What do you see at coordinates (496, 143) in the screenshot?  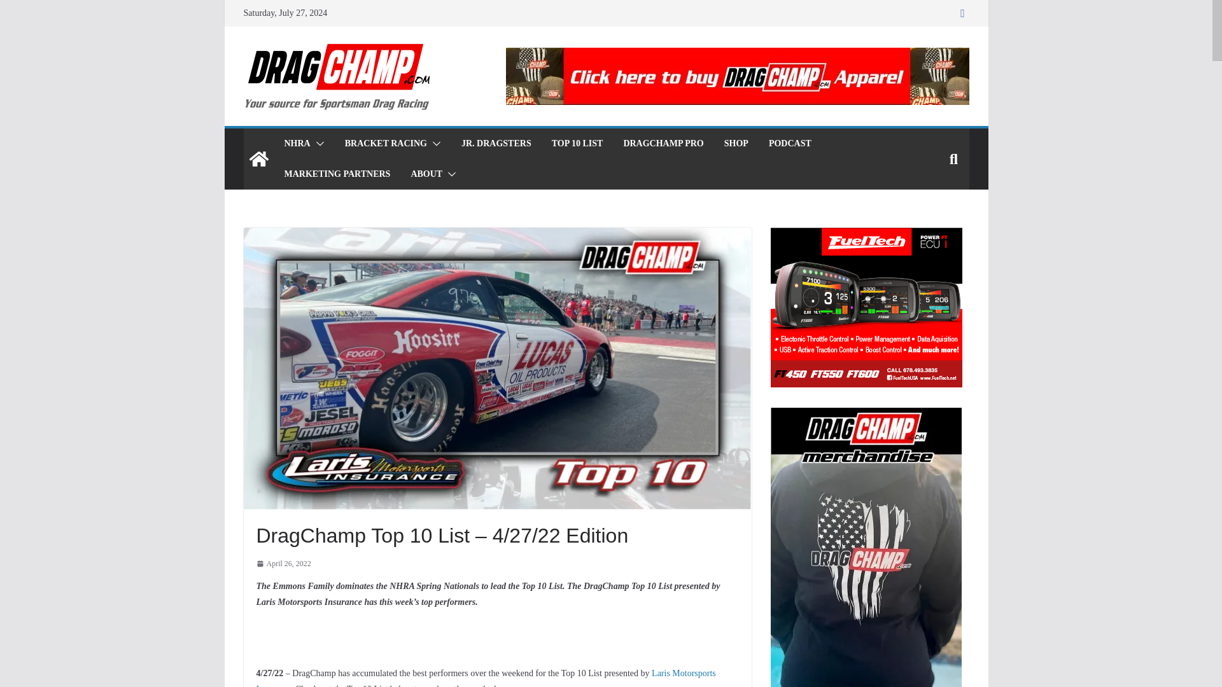 I see `JR. DRAGSTERS` at bounding box center [496, 143].